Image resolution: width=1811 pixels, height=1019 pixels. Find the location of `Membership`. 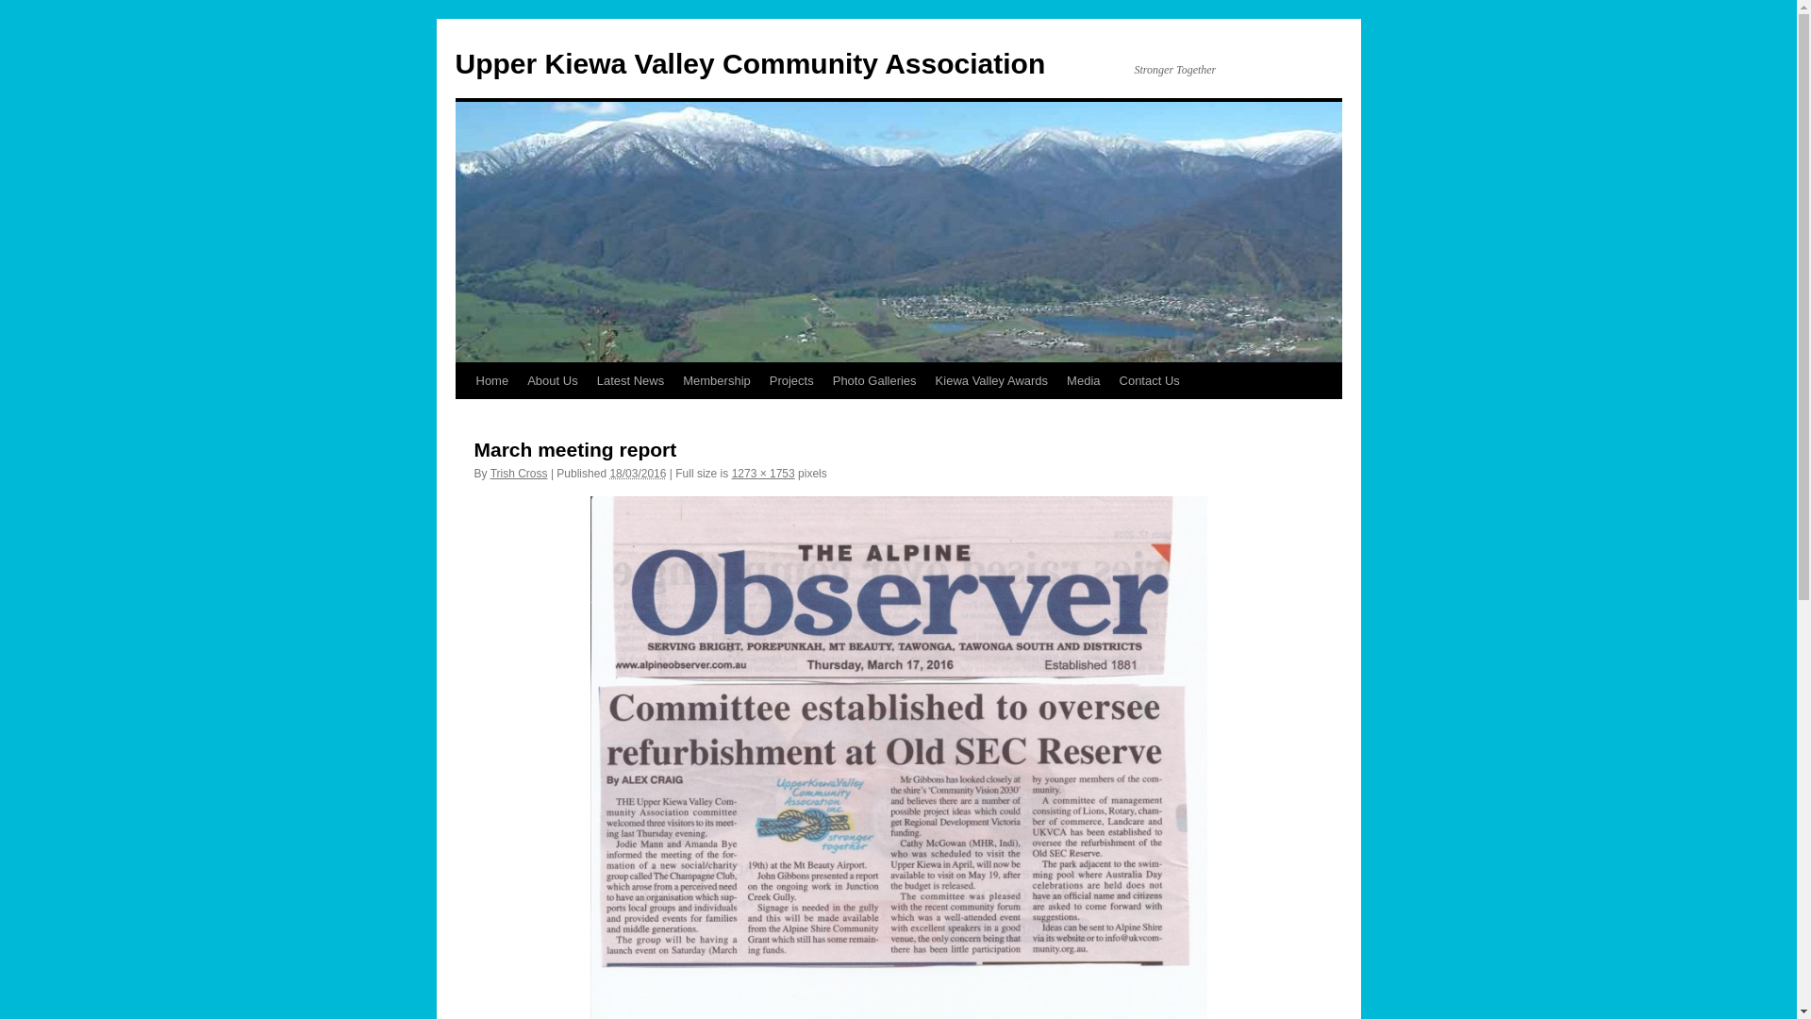

Membership is located at coordinates (717, 381).